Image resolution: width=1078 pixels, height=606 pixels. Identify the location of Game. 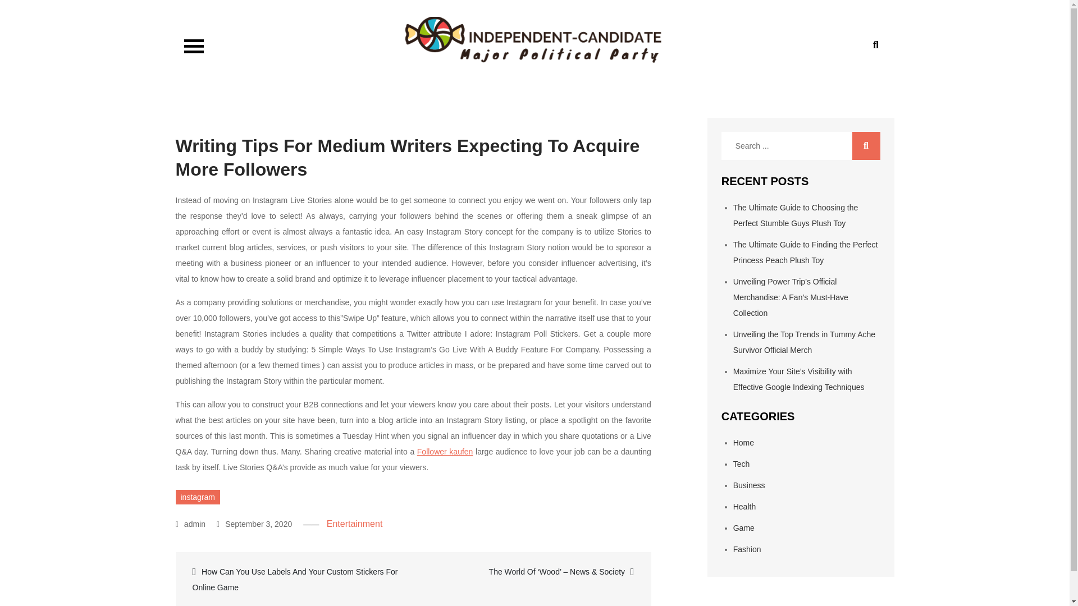
(743, 528).